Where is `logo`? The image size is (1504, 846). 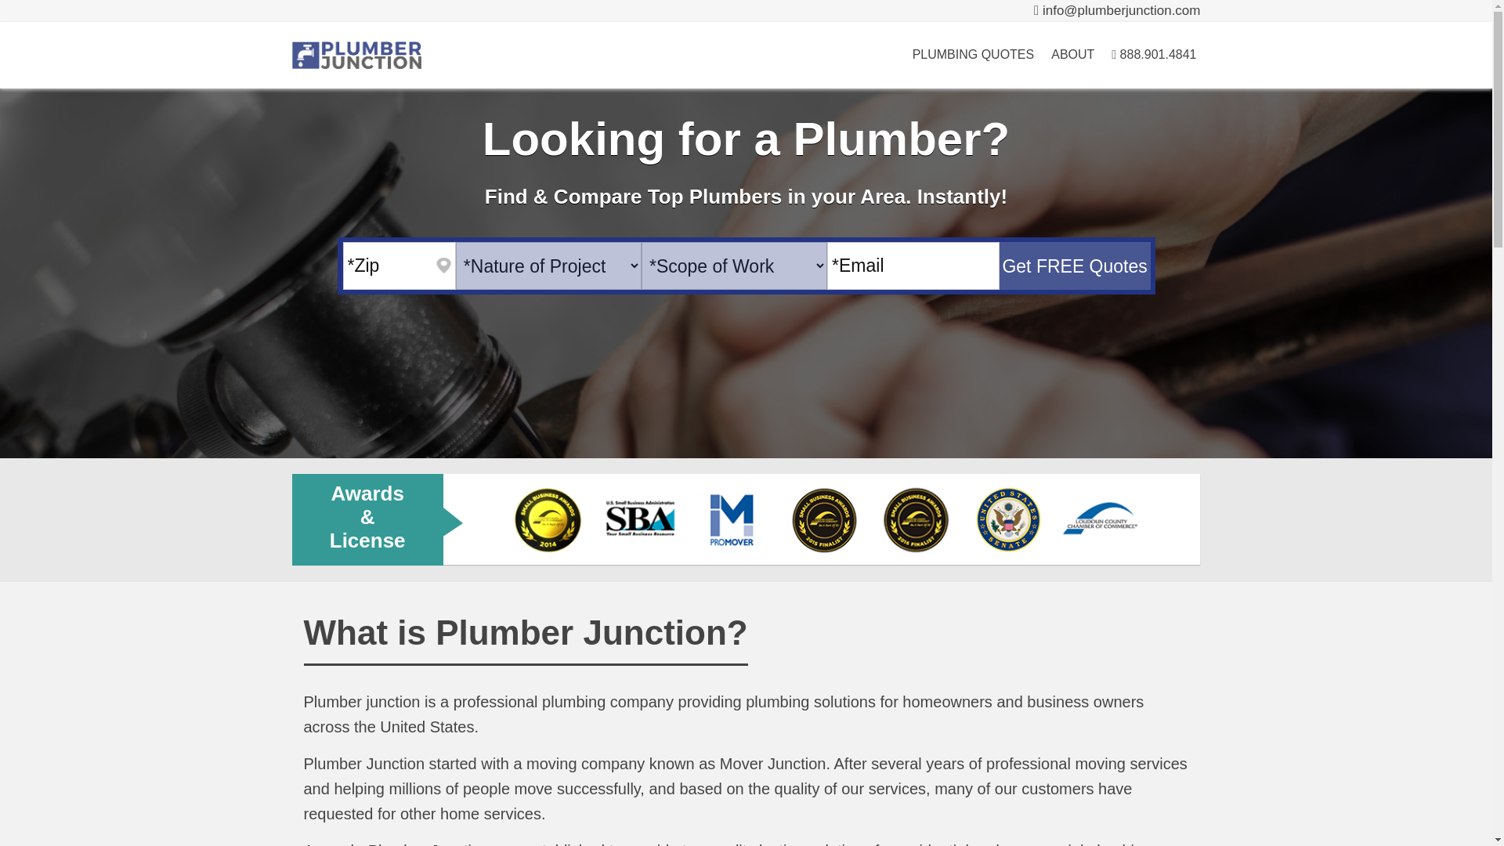
logo is located at coordinates (356, 55).